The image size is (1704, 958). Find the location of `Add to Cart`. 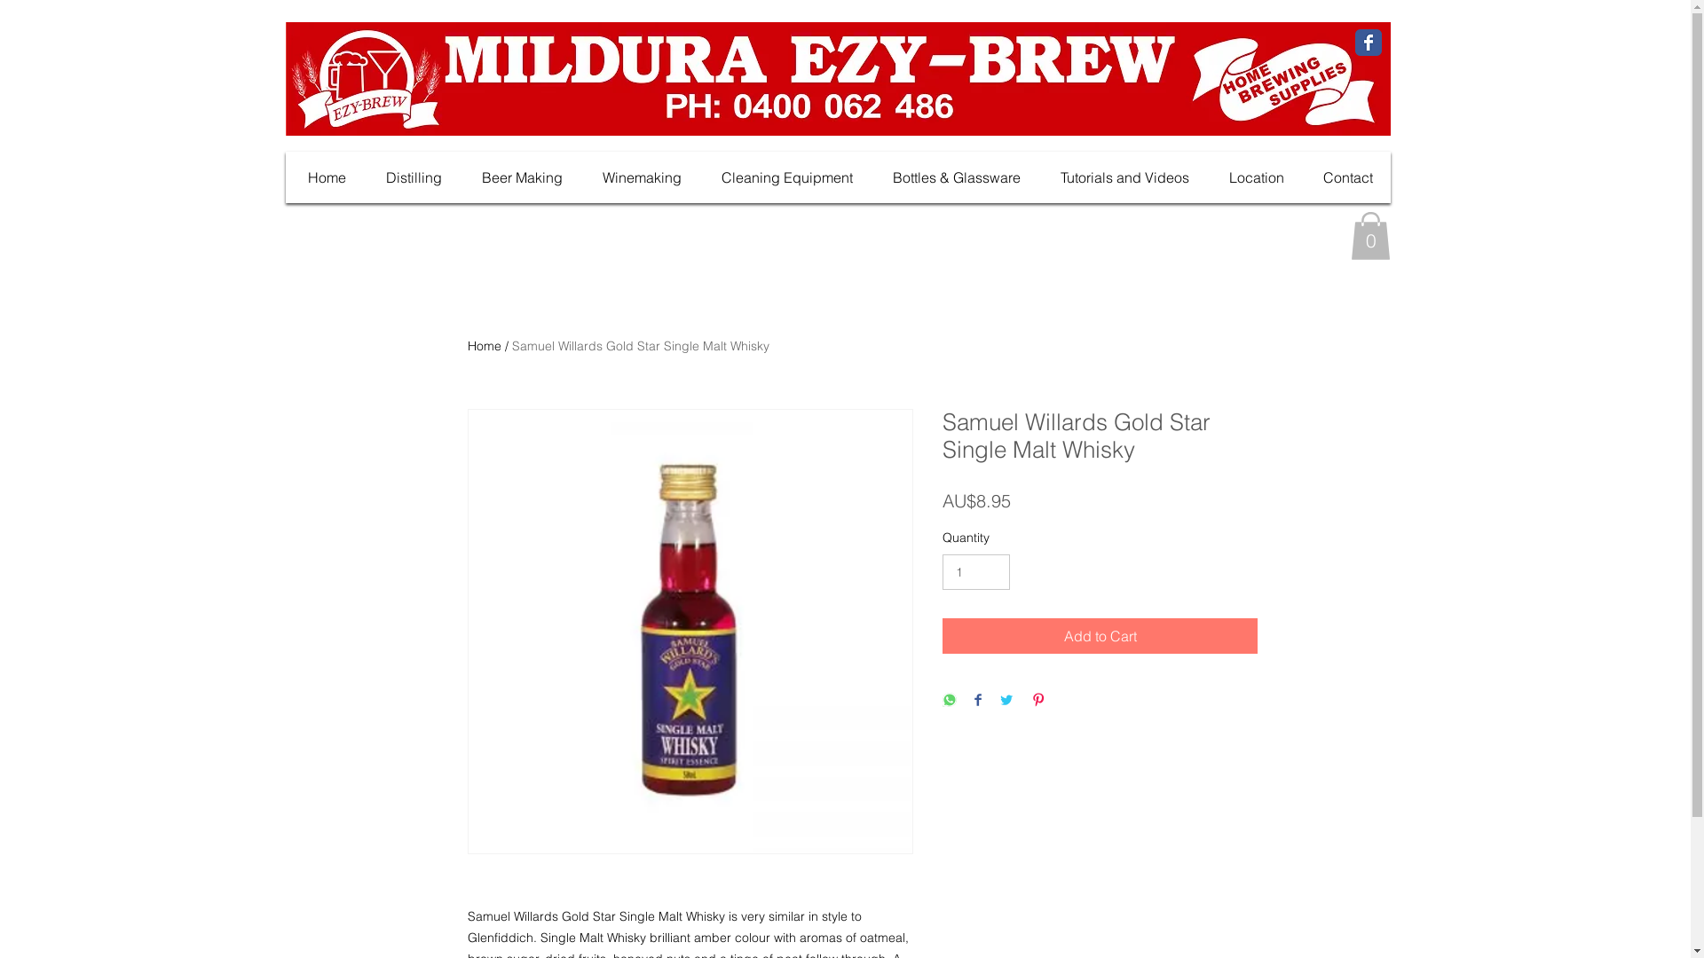

Add to Cart is located at coordinates (1100, 636).